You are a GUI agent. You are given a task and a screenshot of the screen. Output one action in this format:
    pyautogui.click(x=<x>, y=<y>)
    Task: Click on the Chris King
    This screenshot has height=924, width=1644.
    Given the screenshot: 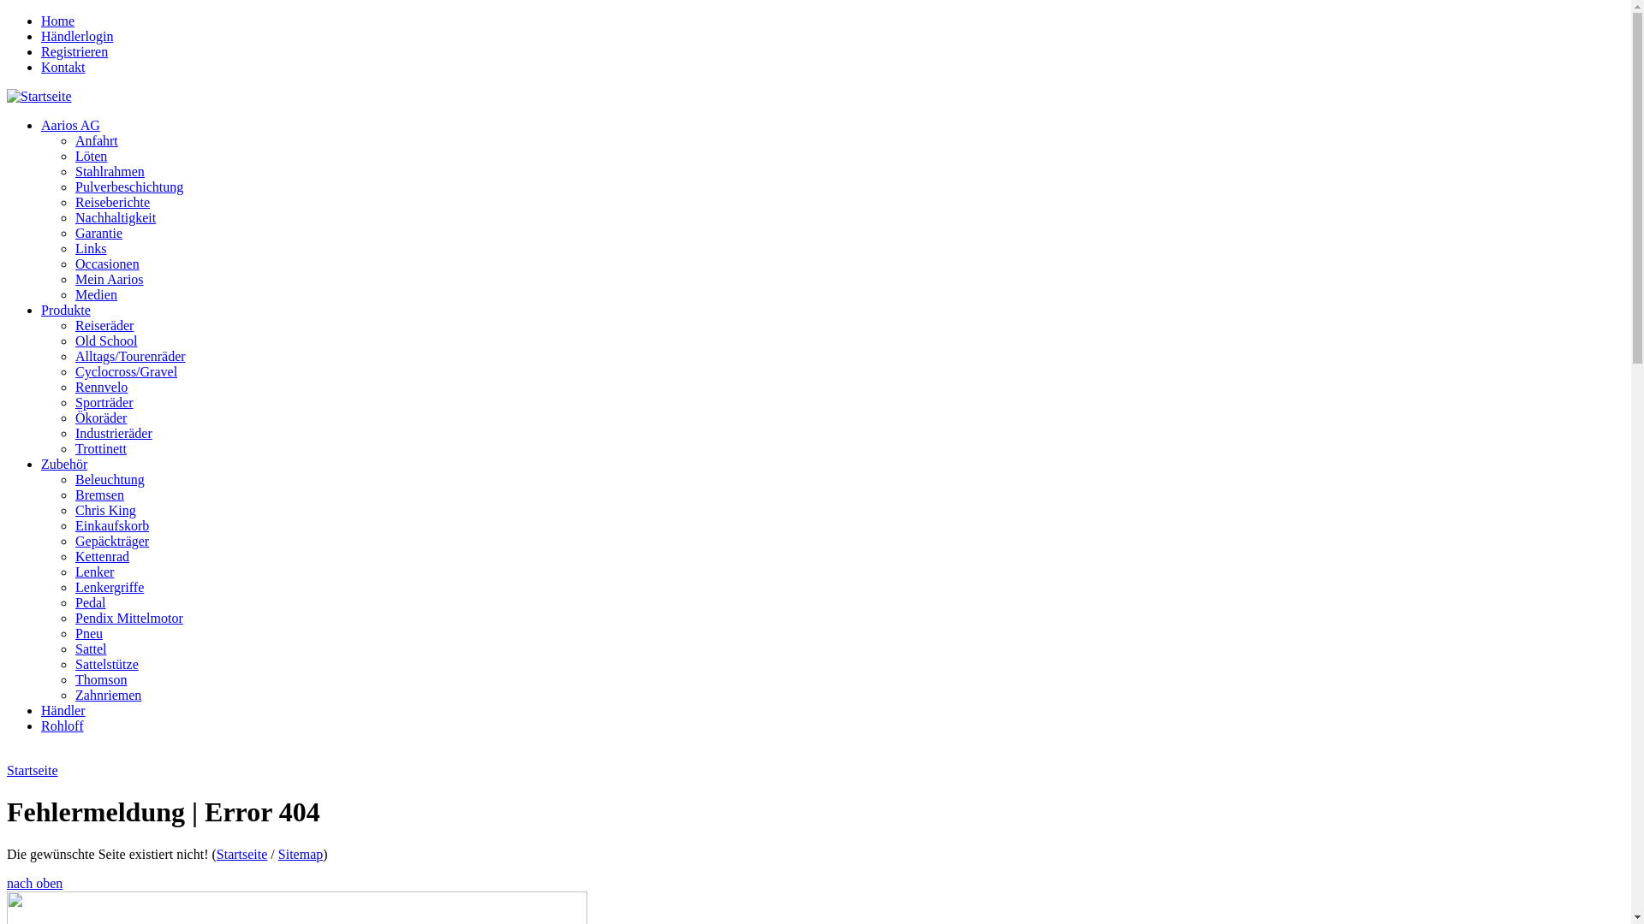 What is the action you would take?
    pyautogui.click(x=106, y=510)
    